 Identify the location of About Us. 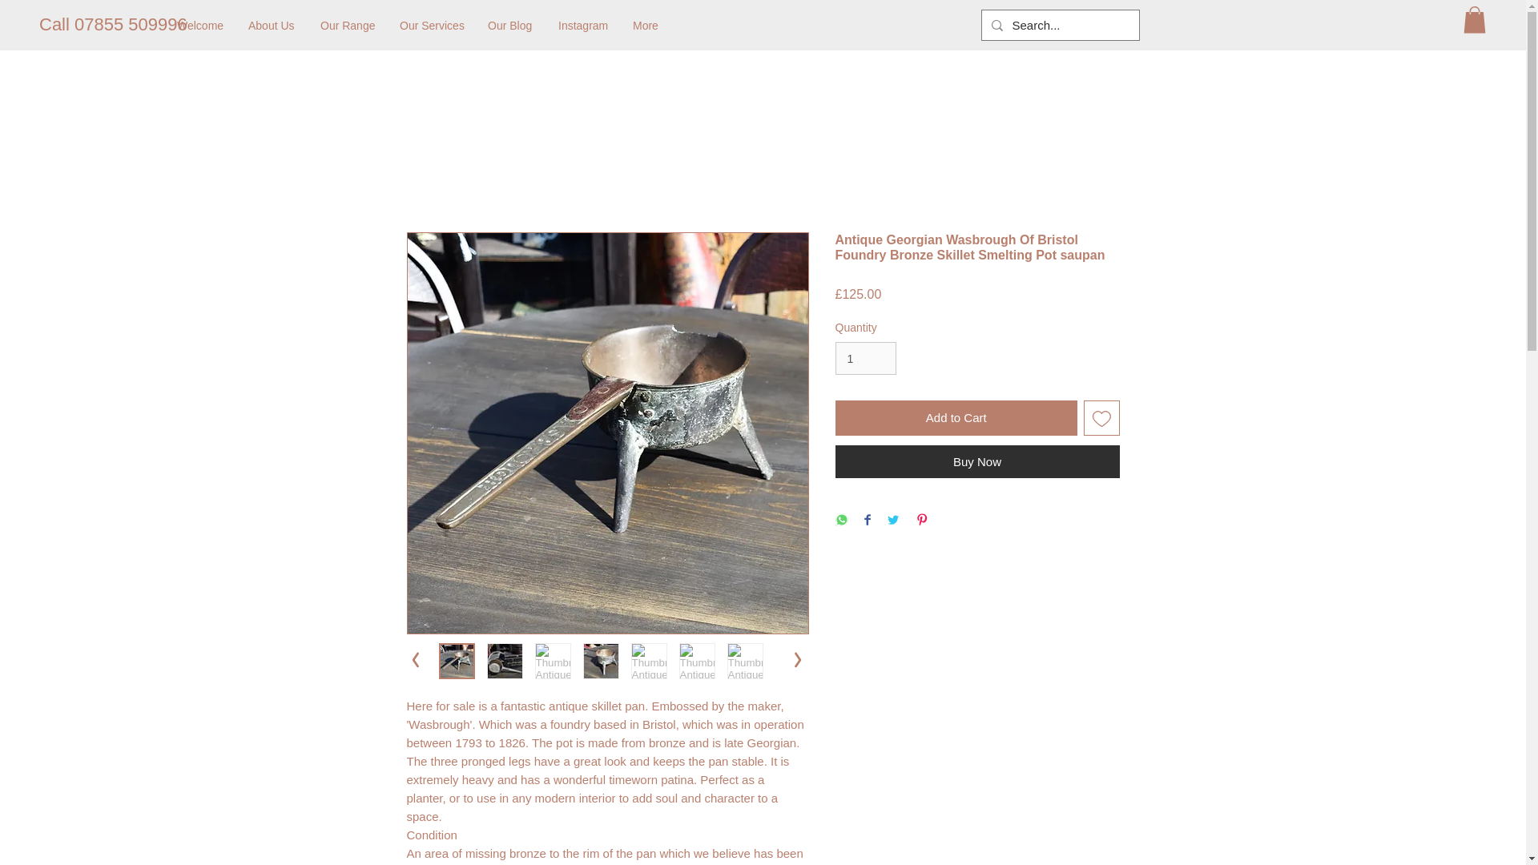
(272, 26).